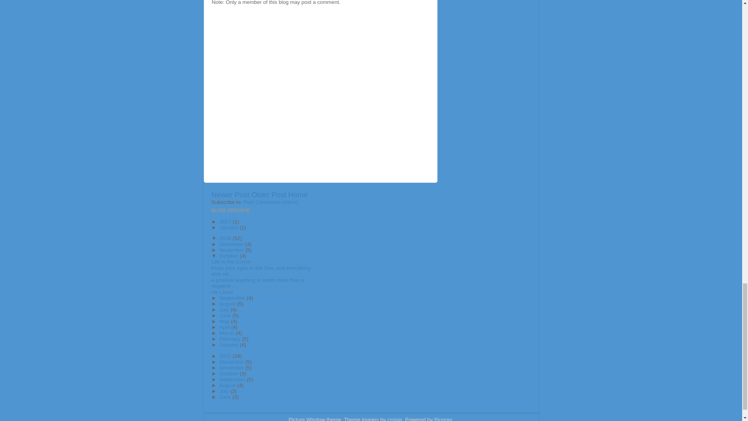  What do you see at coordinates (229, 227) in the screenshot?
I see `January` at bounding box center [229, 227].